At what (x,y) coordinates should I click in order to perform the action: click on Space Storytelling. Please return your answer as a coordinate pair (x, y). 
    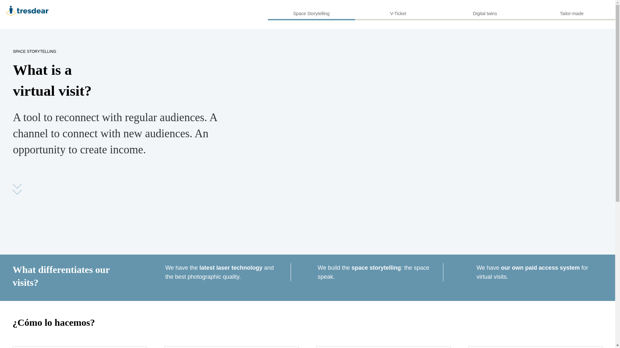
    Looking at the image, I should click on (311, 10).